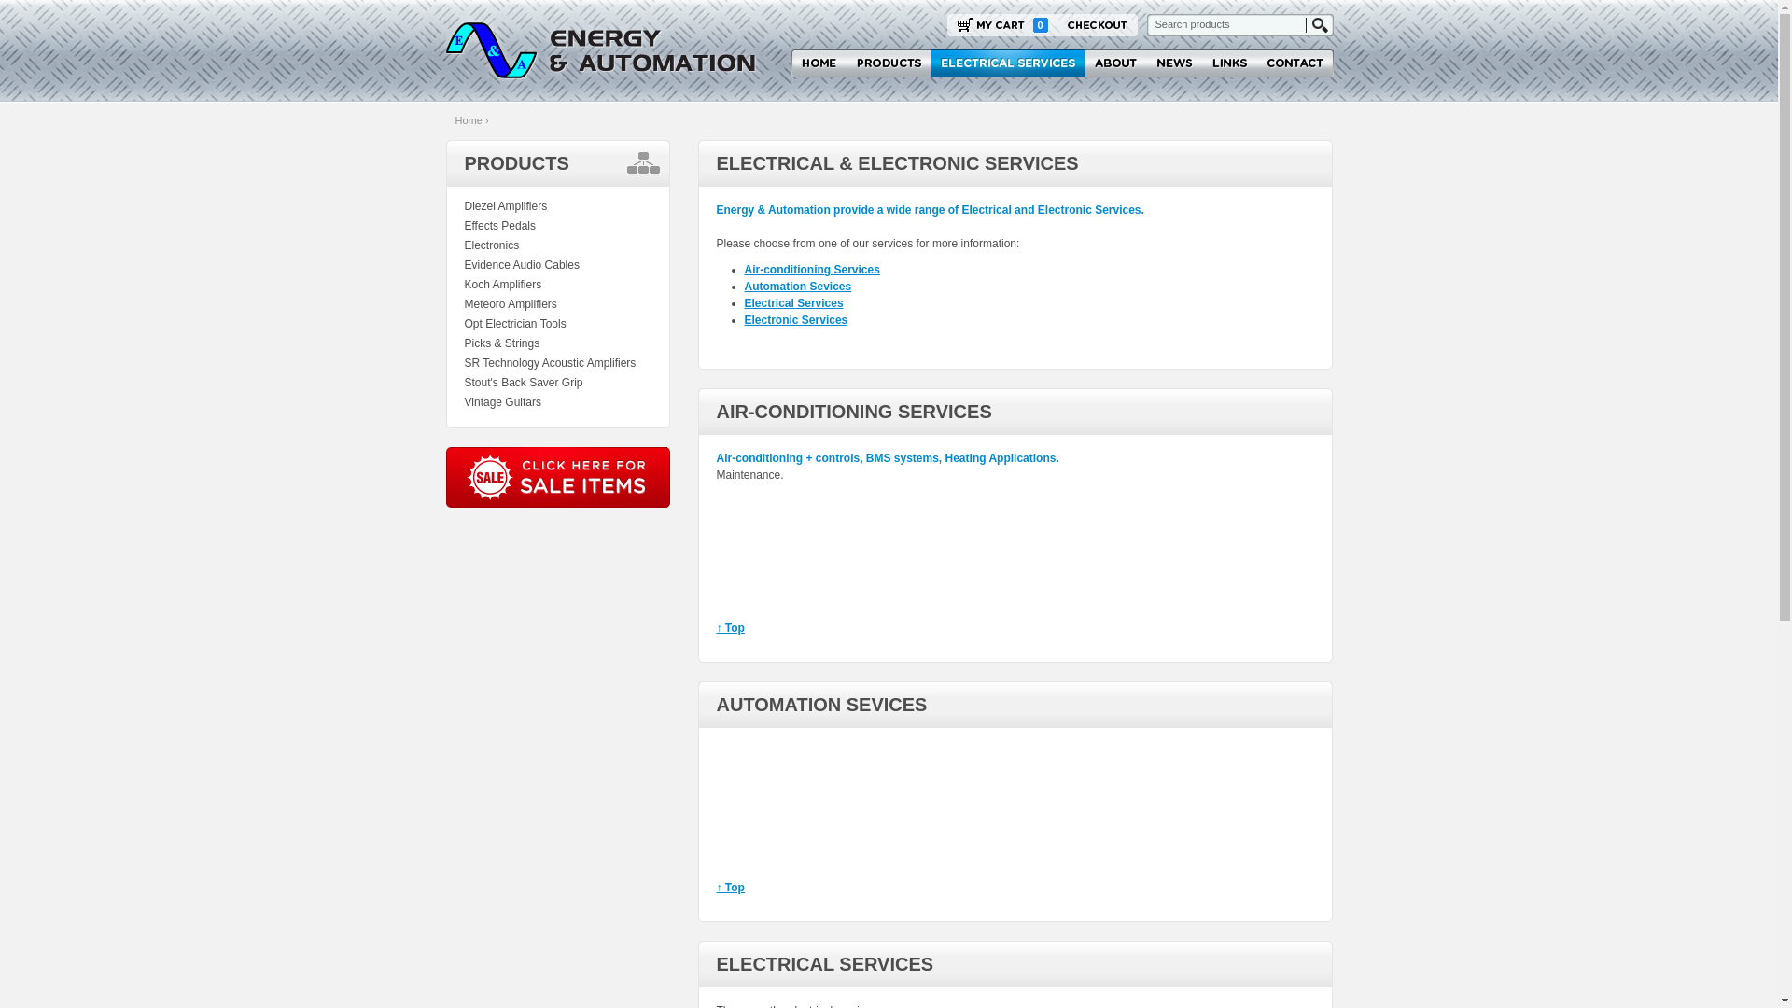 The image size is (1792, 1008). I want to click on Electronic Services, so click(797, 320).